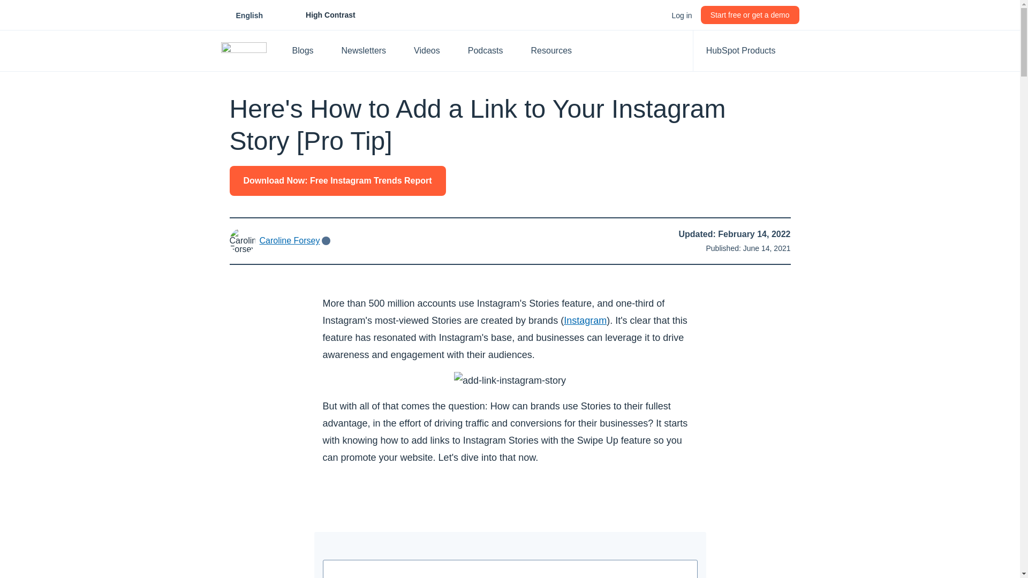 The width and height of the screenshot is (1028, 578). I want to click on Start free or get a demo, so click(750, 15).